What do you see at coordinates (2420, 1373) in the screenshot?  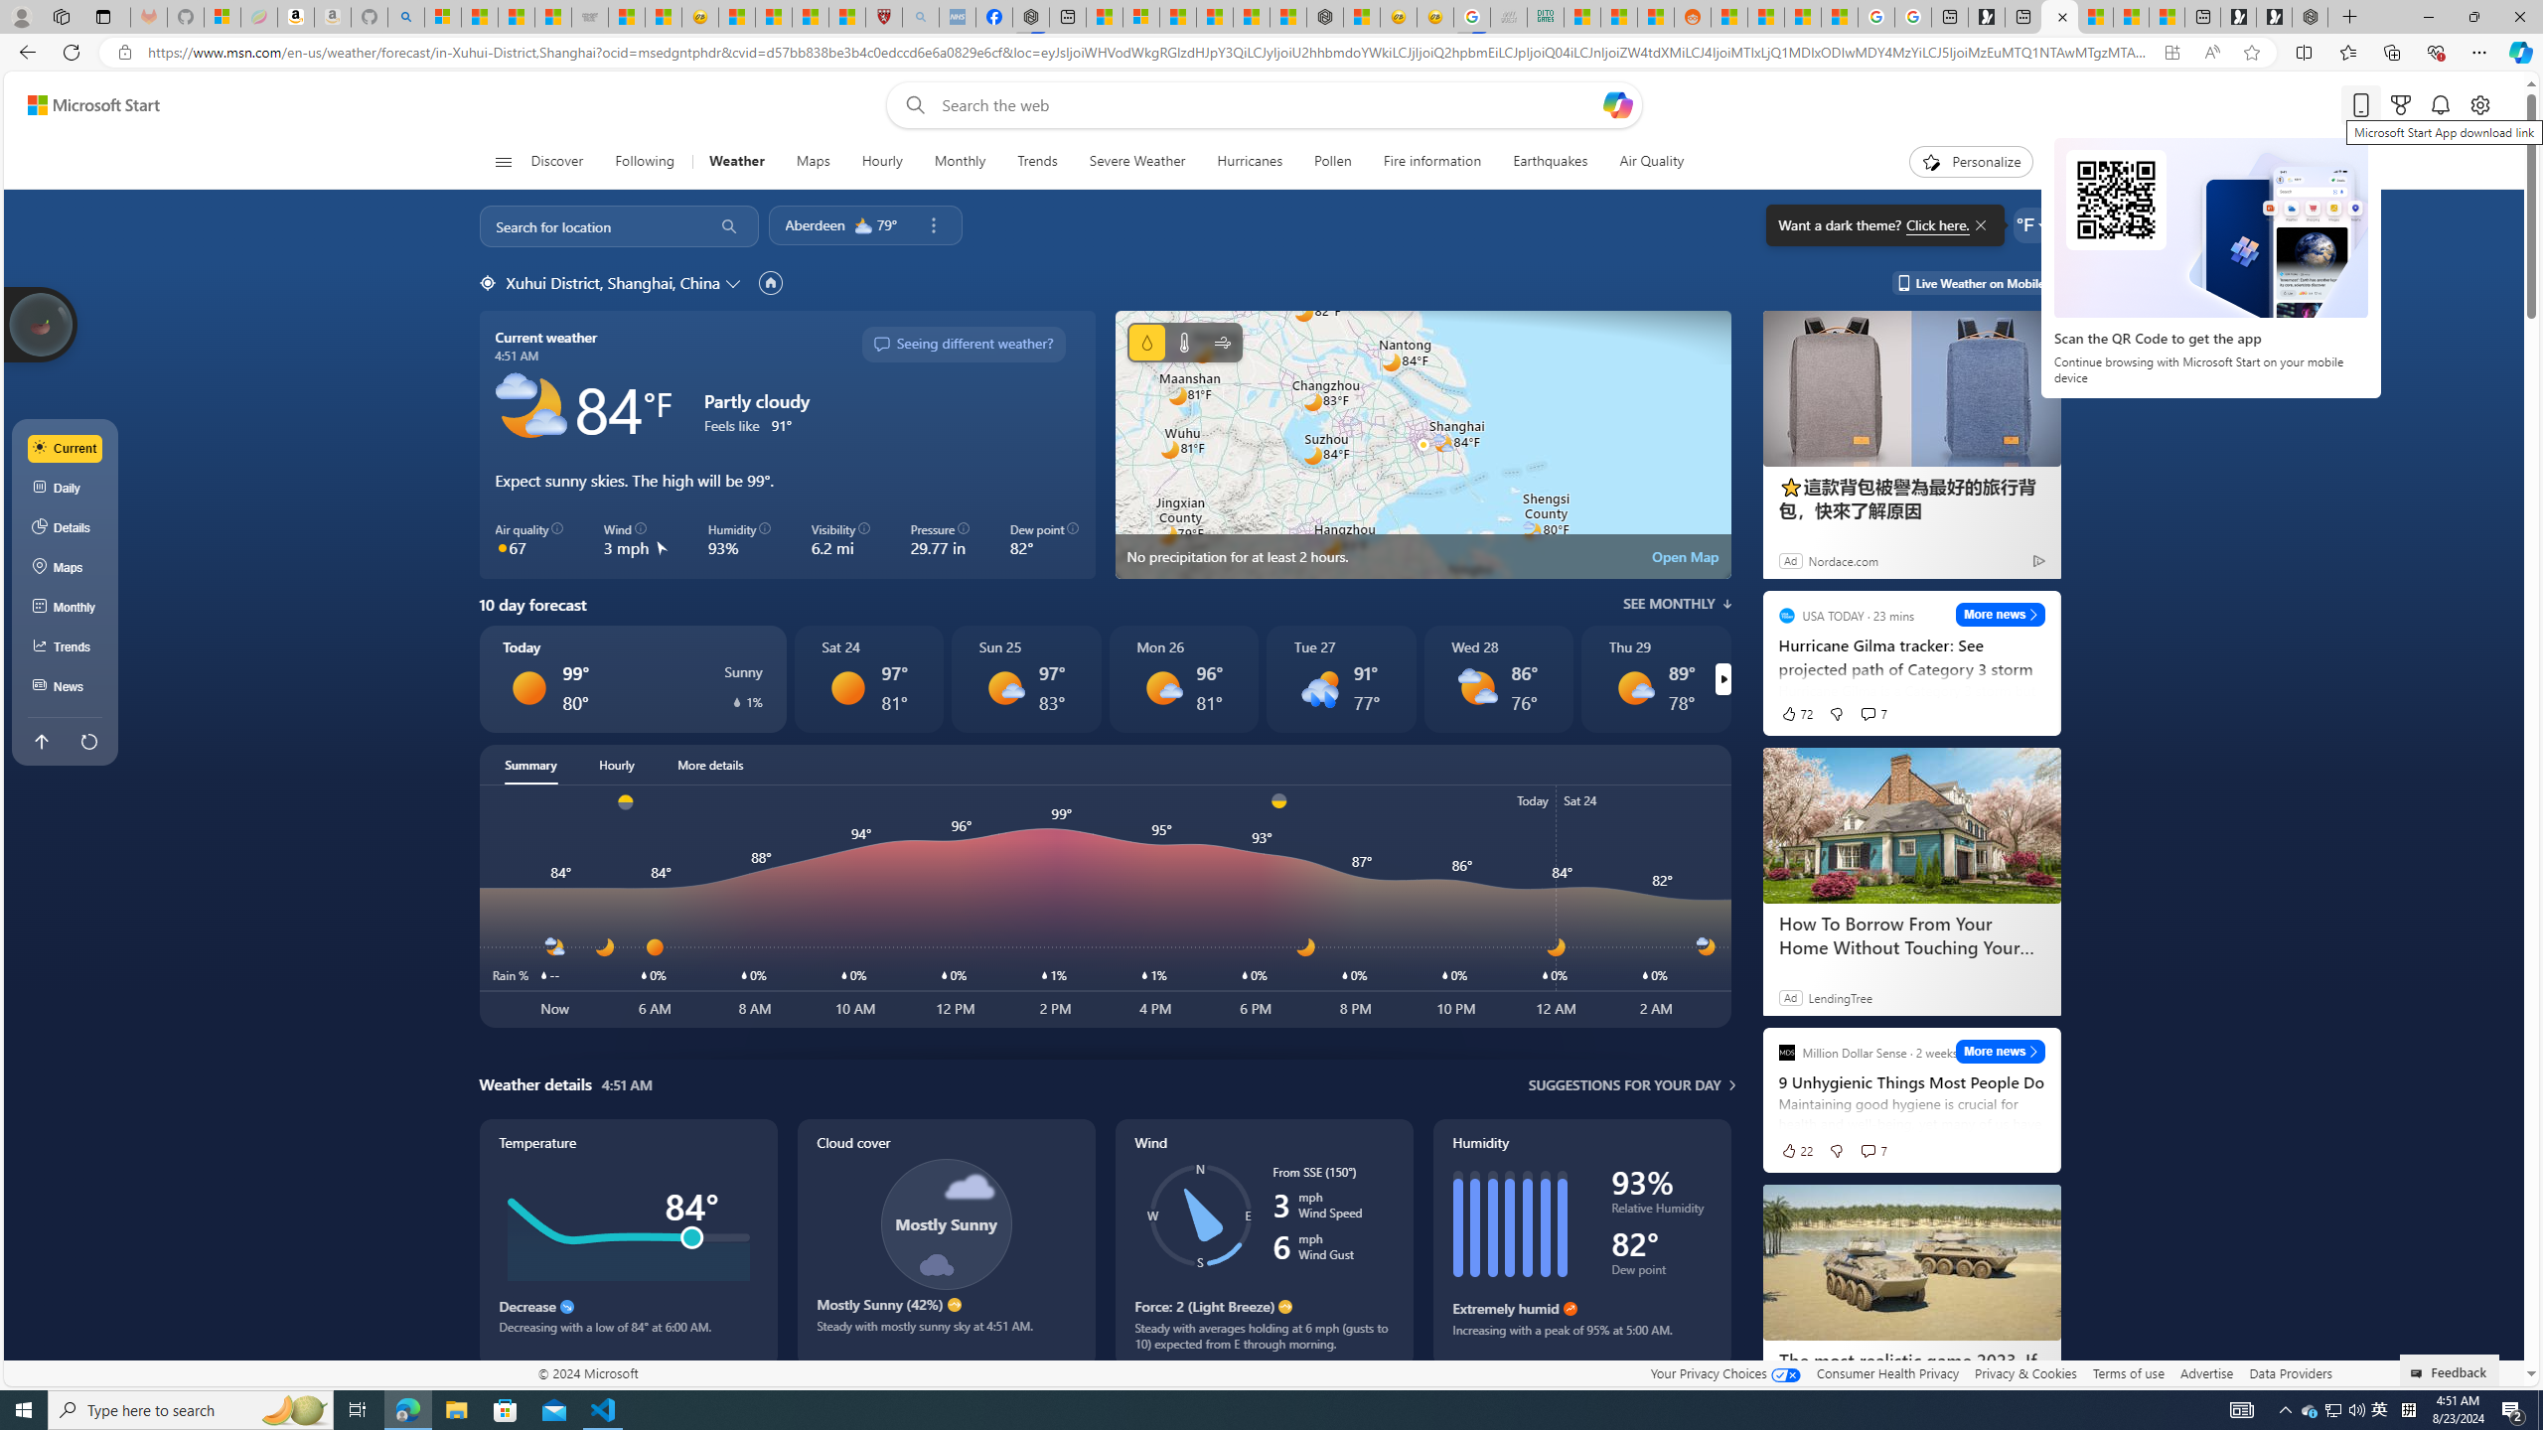 I see `Class: feedback_link_icon-DS-EntryPoint1-1` at bounding box center [2420, 1373].